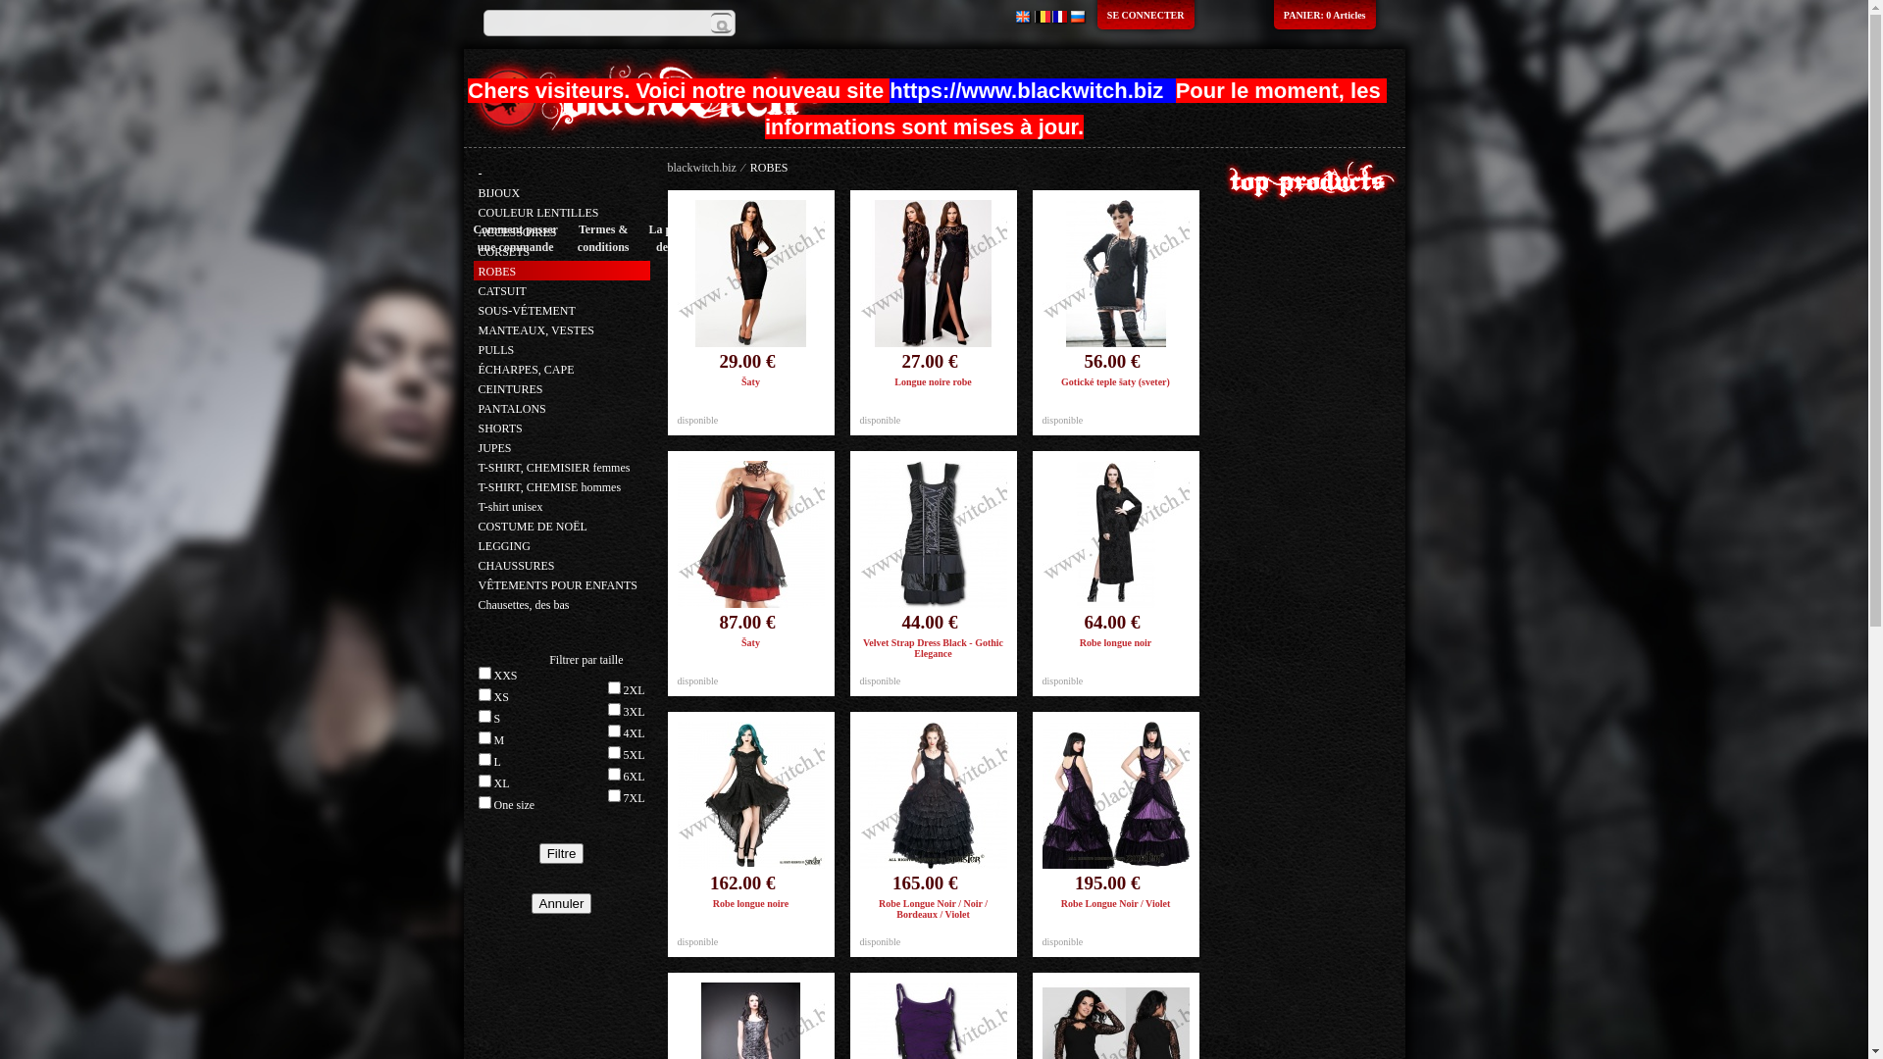 Image resolution: width=1883 pixels, height=1059 pixels. Describe the element at coordinates (1030, 94) in the screenshot. I see `https://www.blackwitch.biz ` at that location.